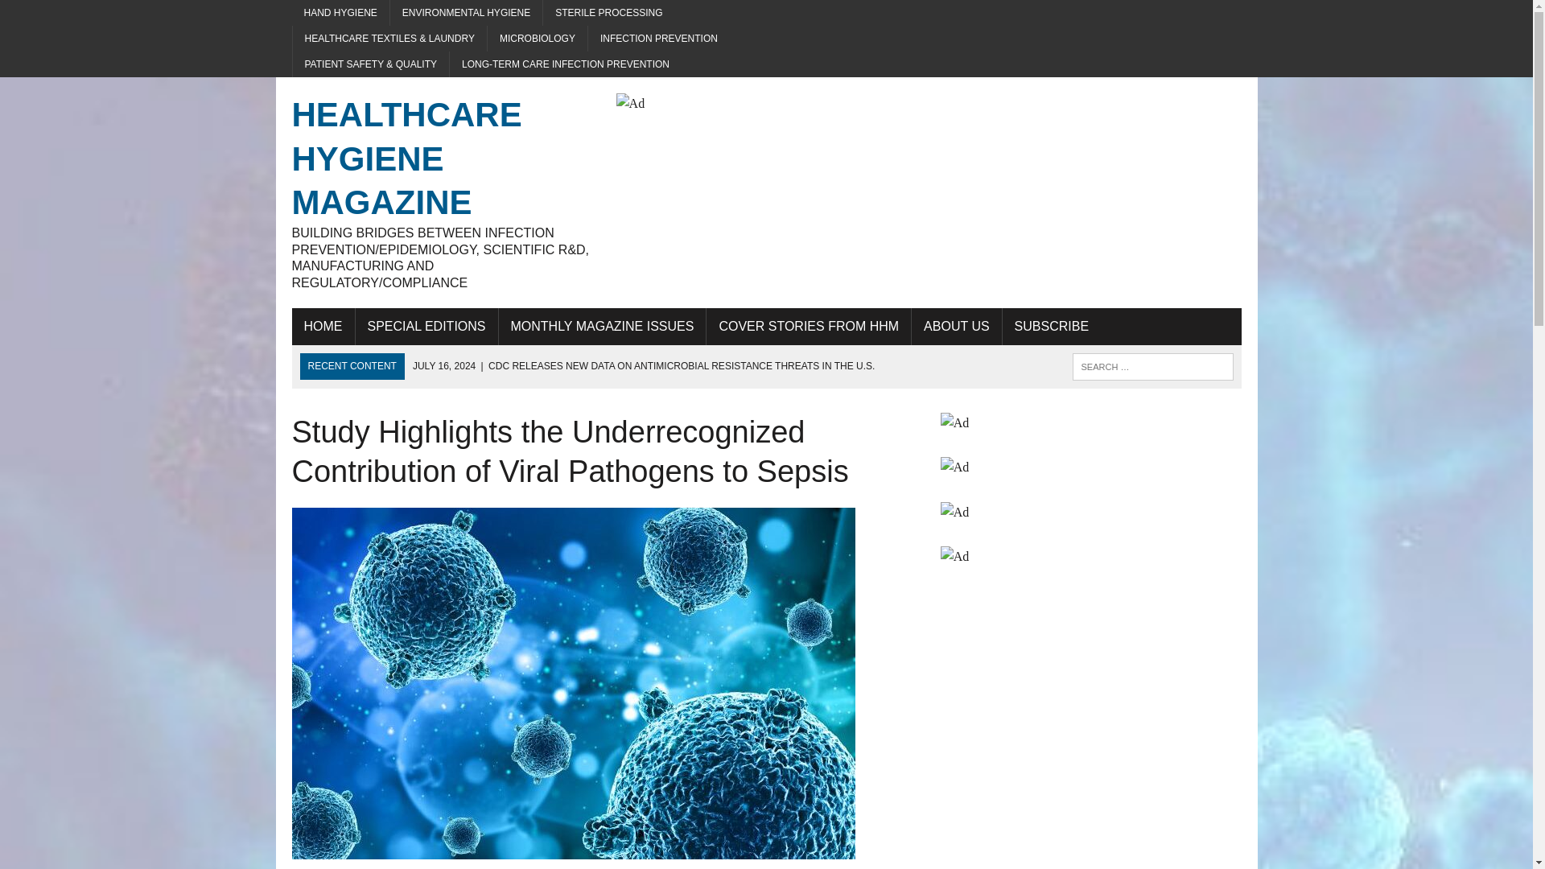  I want to click on Search, so click(80, 15).